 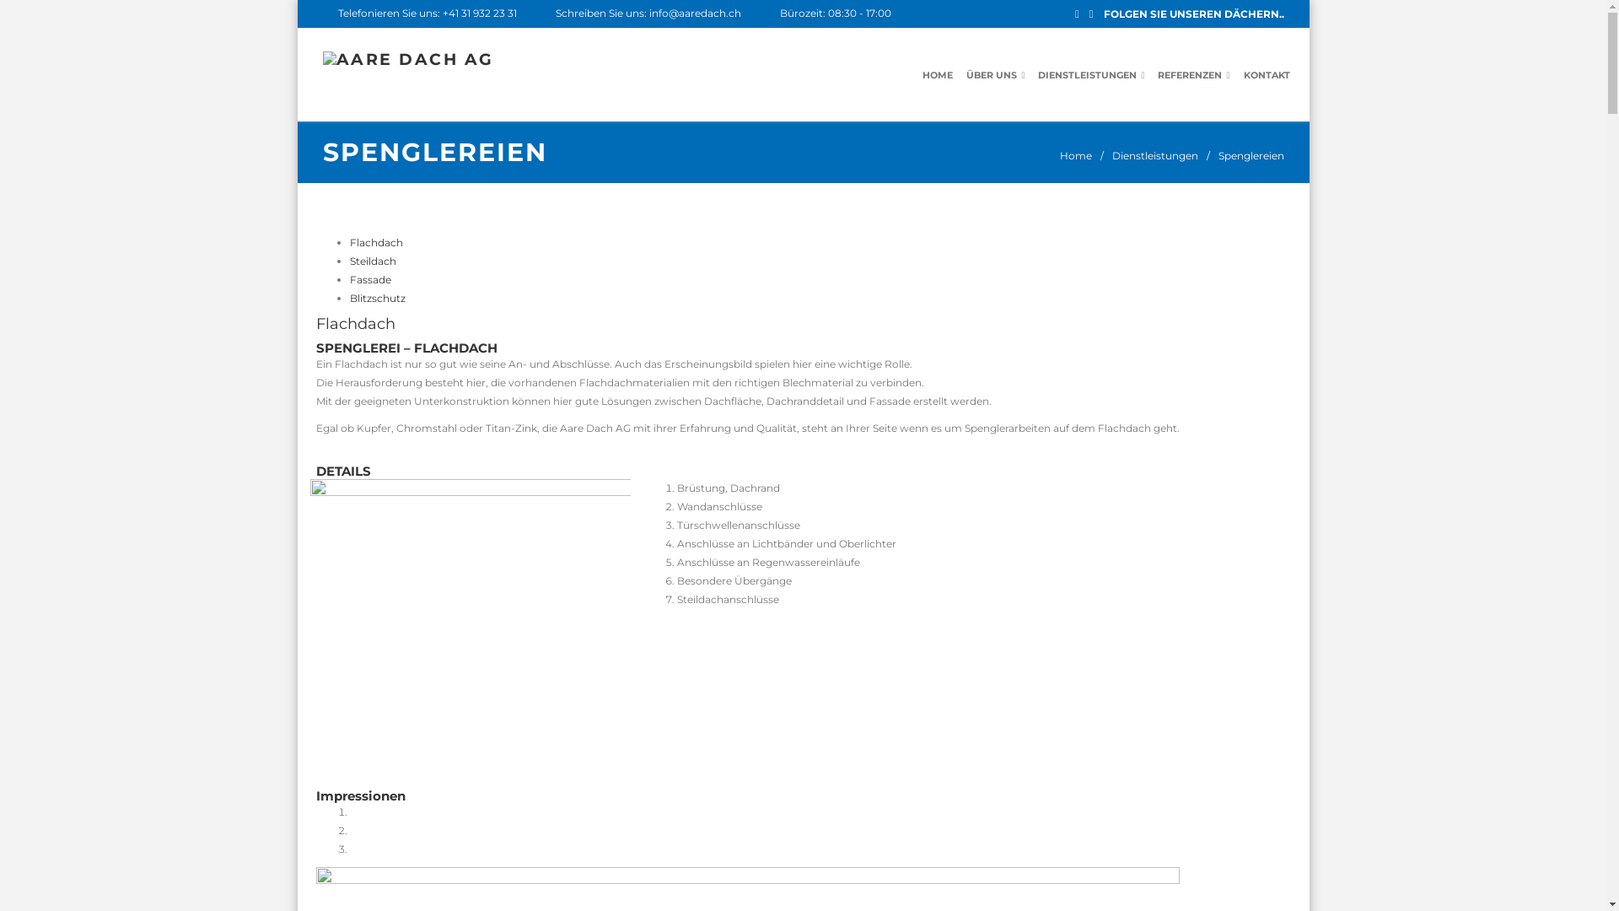 I want to click on Flachdach, so click(x=376, y=243).